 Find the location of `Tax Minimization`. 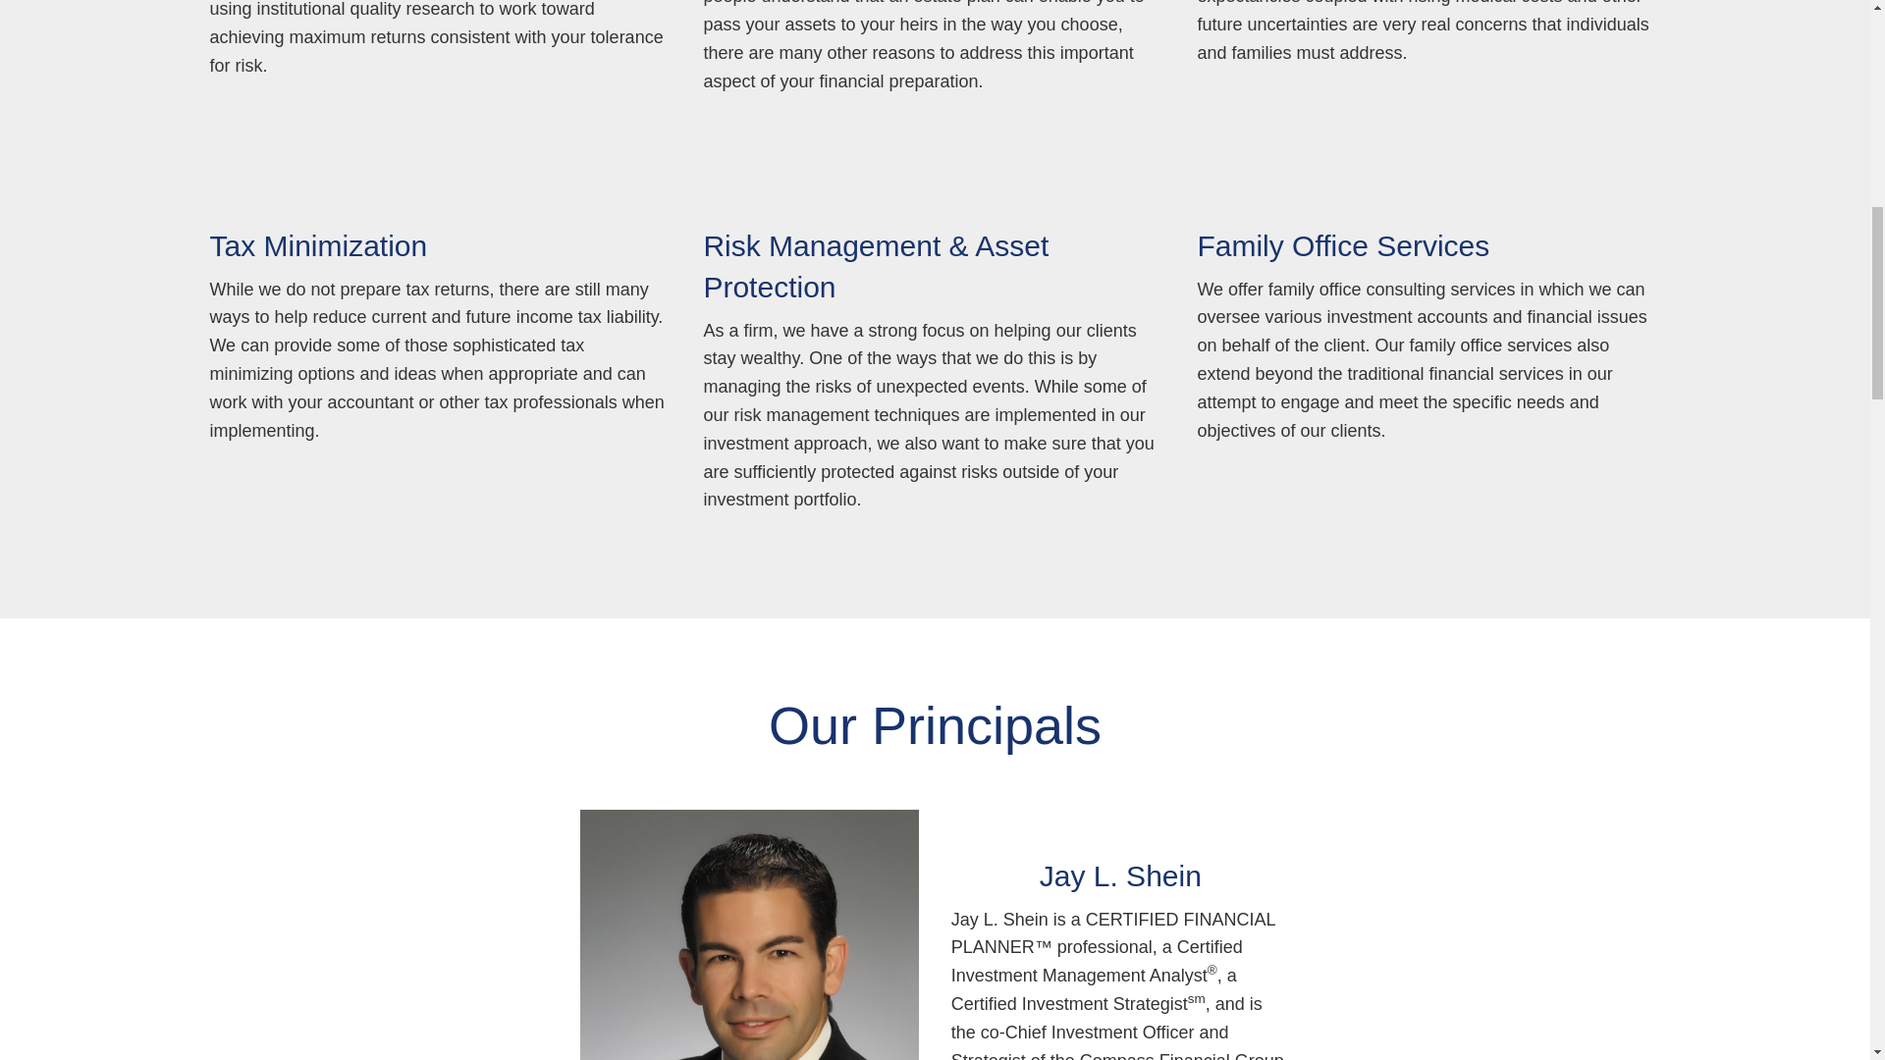

Tax Minimization is located at coordinates (318, 245).